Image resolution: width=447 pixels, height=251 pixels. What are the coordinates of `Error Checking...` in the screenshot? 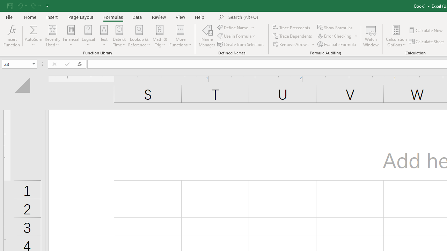 It's located at (335, 36).